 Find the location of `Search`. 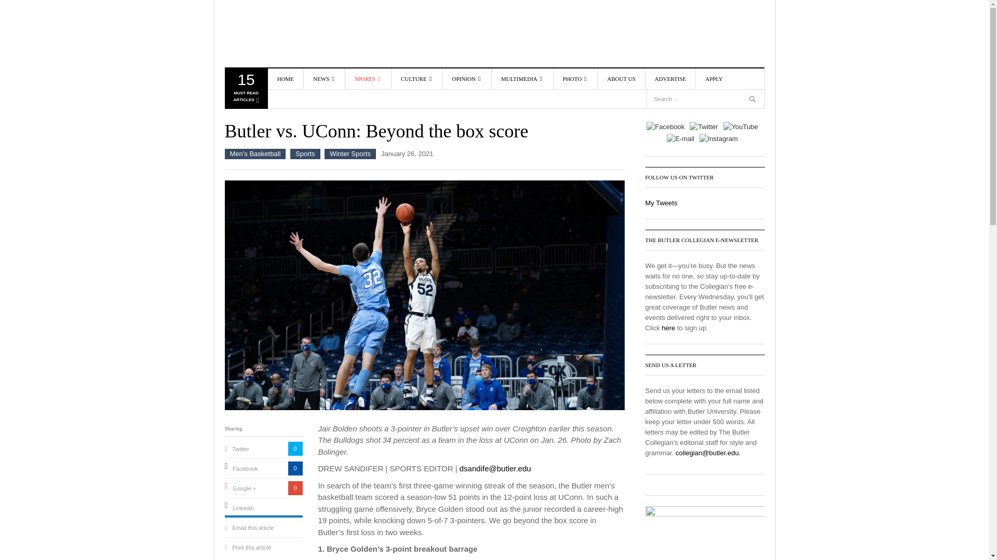

Search is located at coordinates (284, 34).